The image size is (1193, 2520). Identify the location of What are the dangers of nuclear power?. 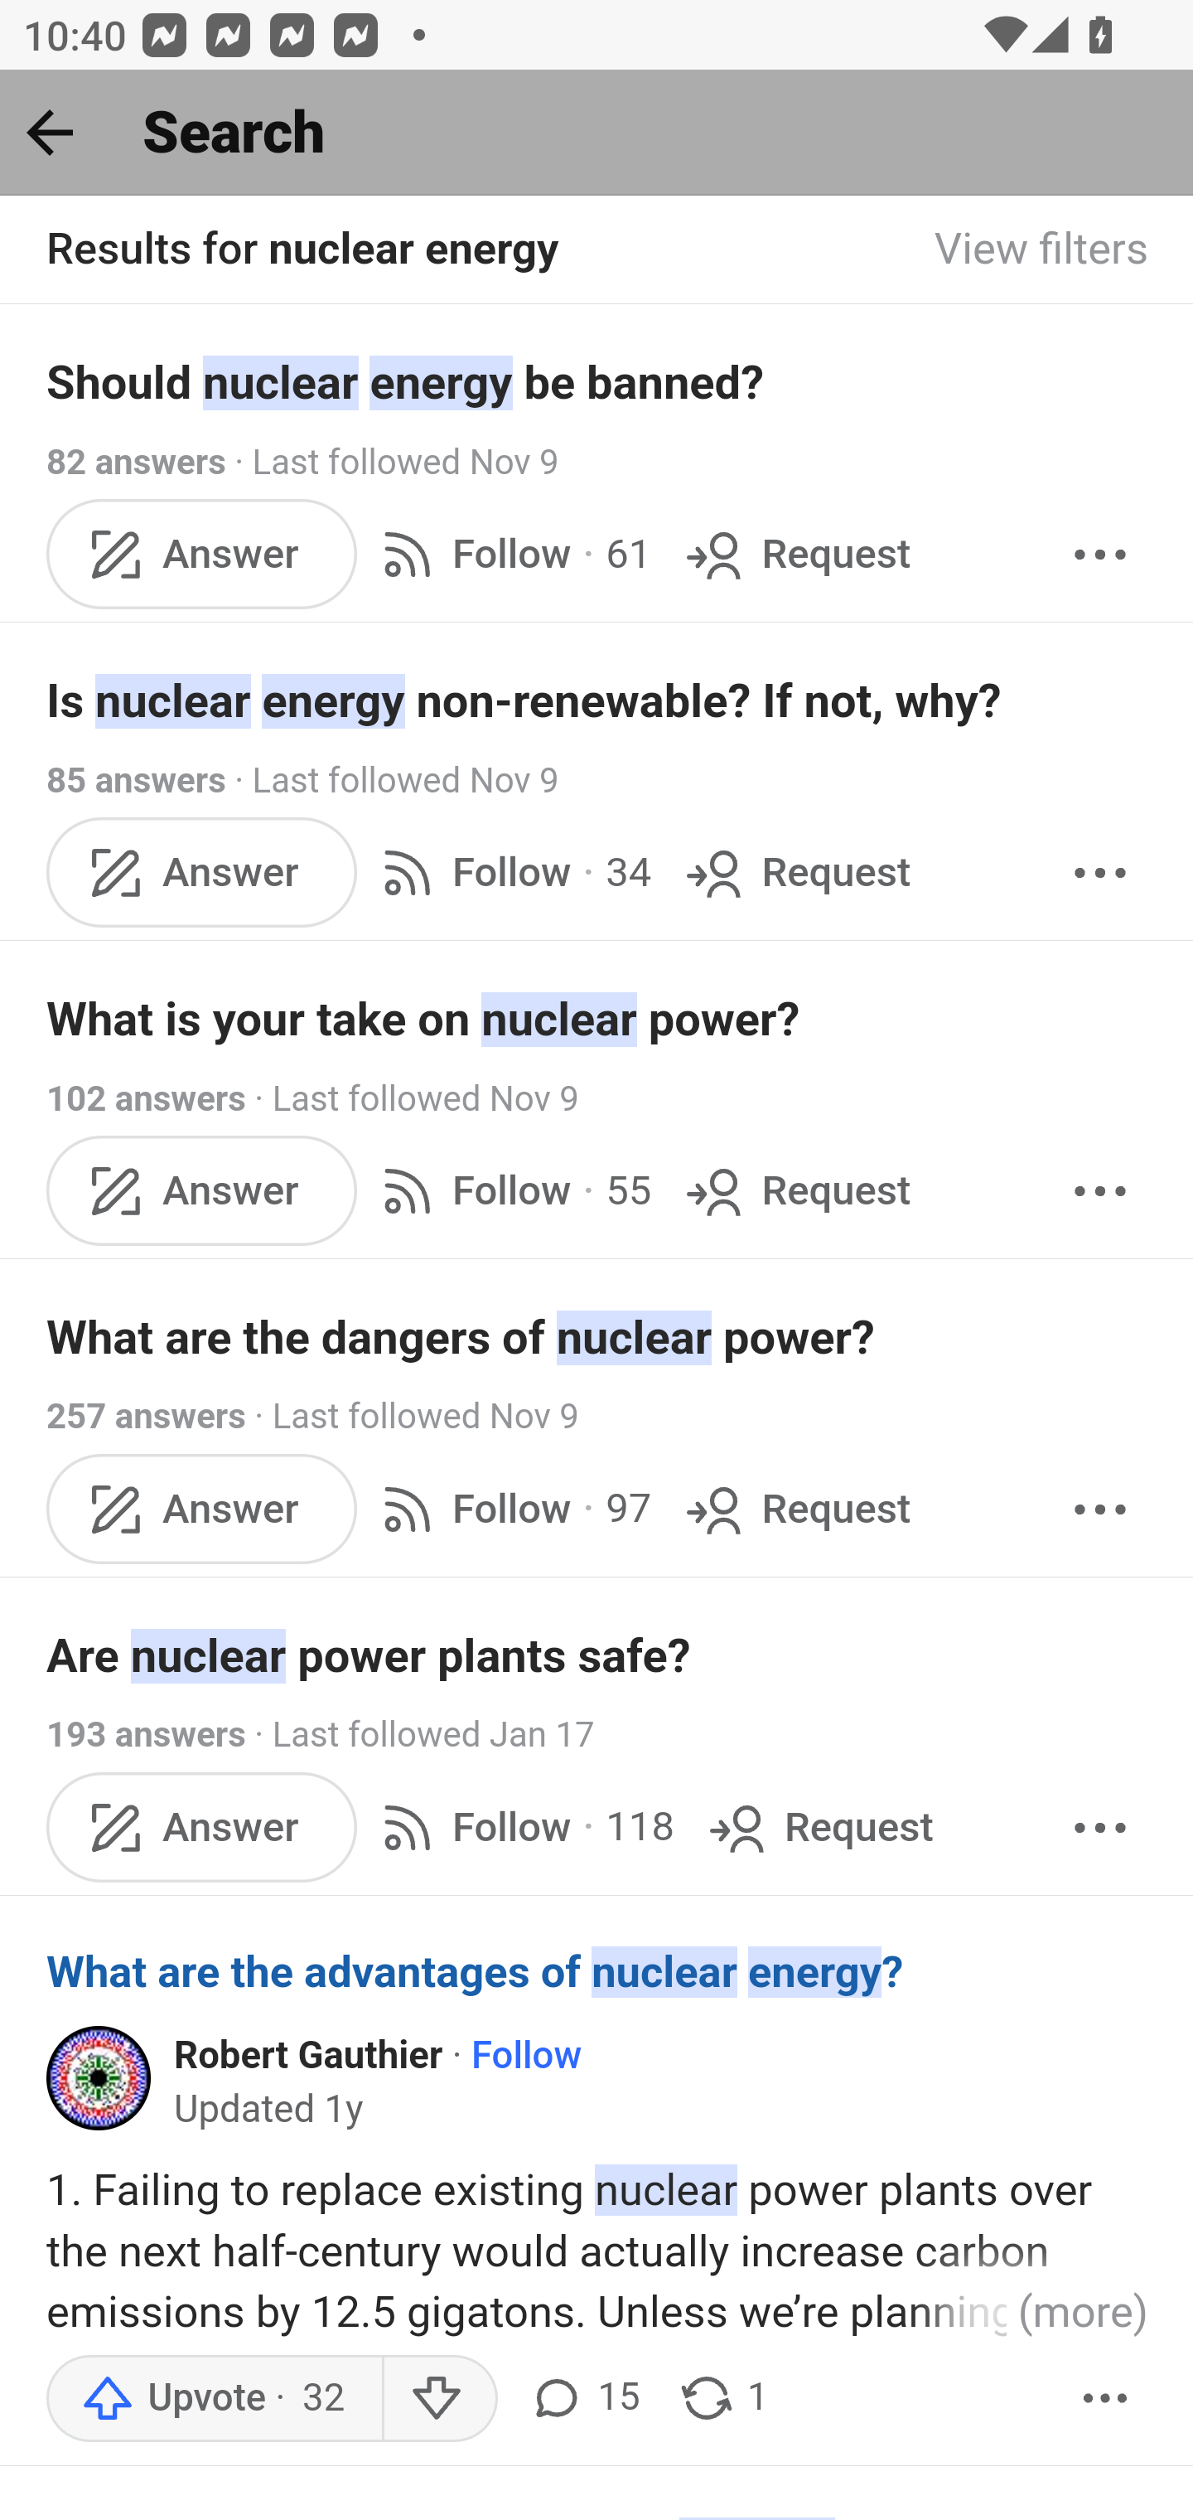
(598, 1338).